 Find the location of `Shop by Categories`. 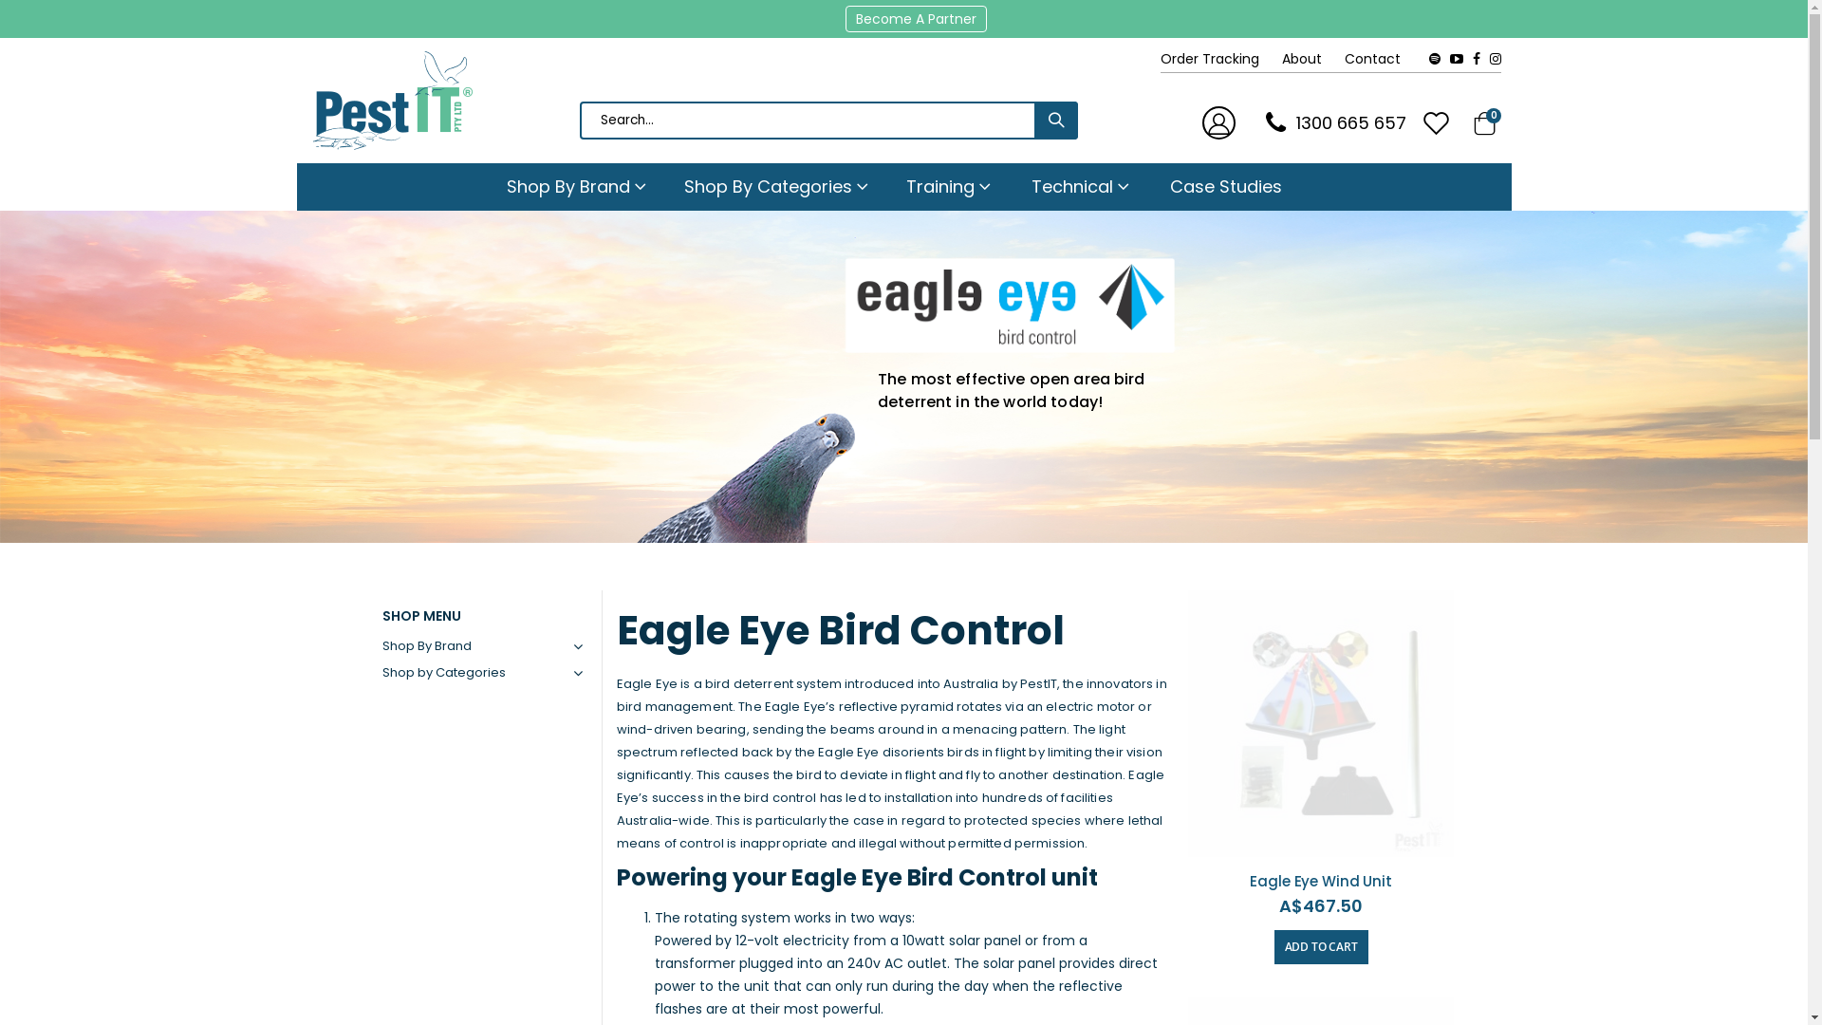

Shop by Categories is located at coordinates (482, 673).